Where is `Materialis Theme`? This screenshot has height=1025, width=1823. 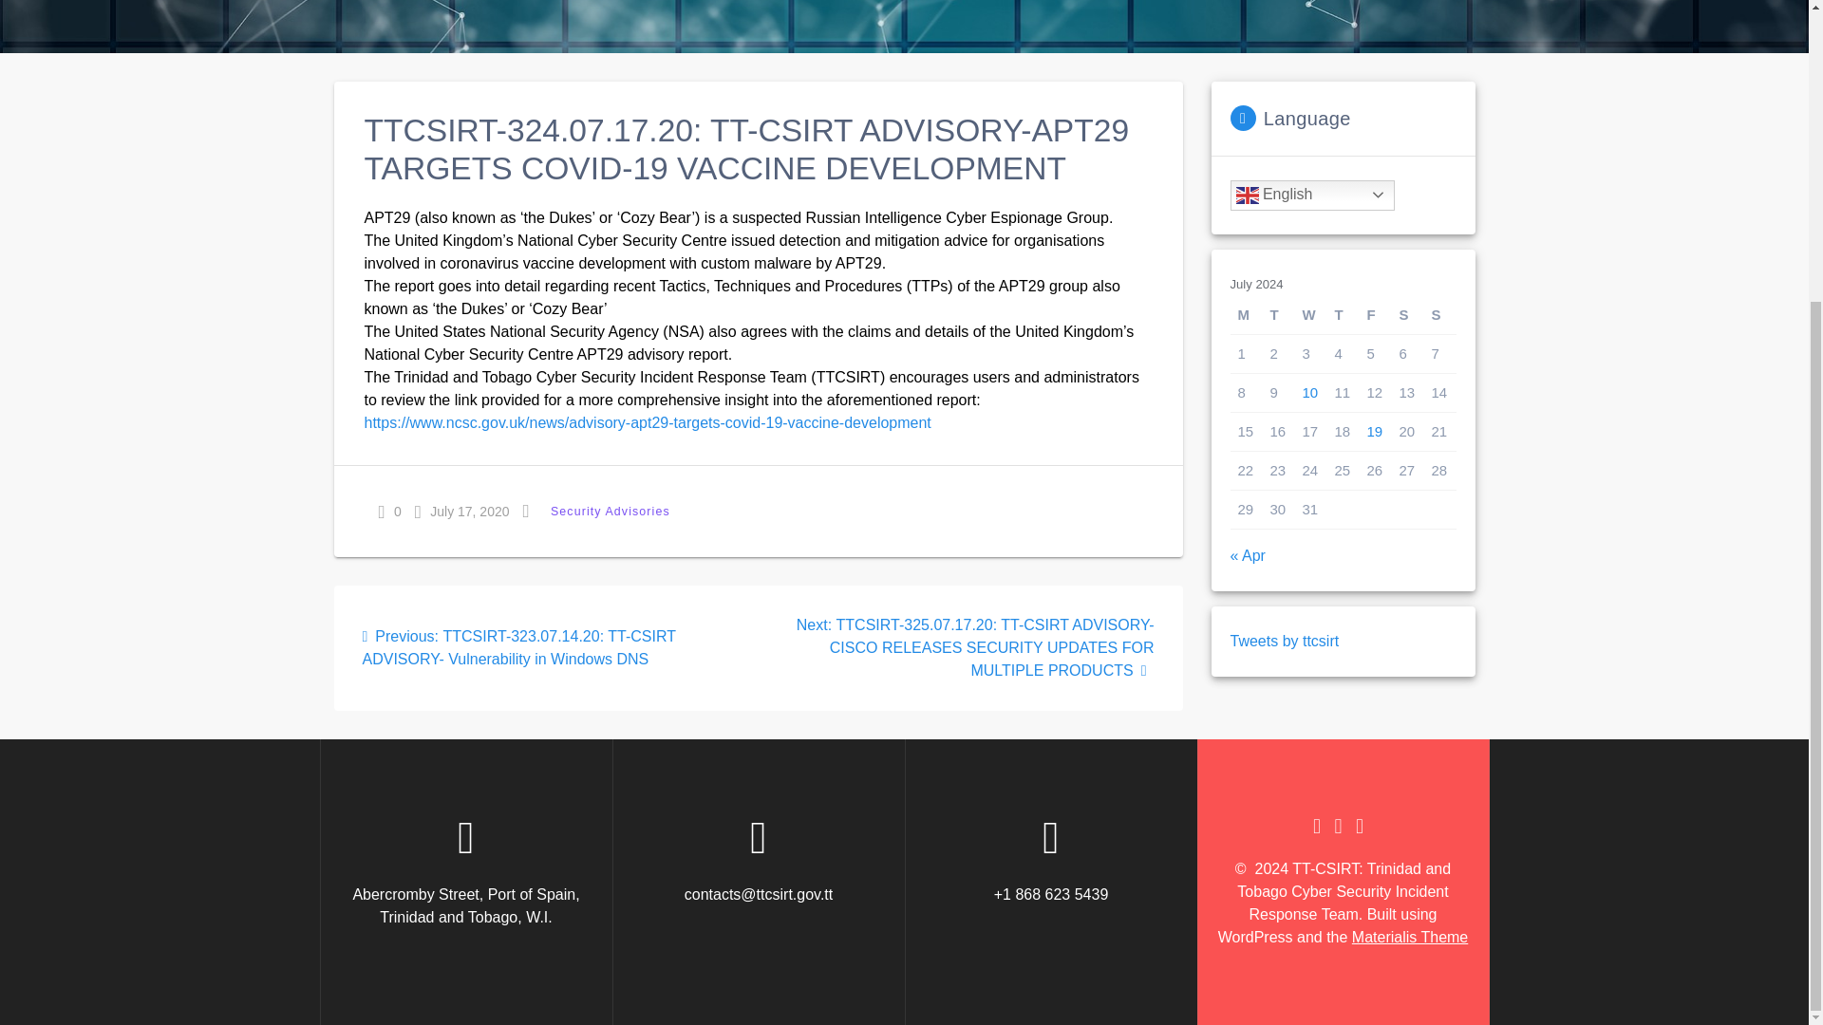
Materialis Theme is located at coordinates (1409, 936).